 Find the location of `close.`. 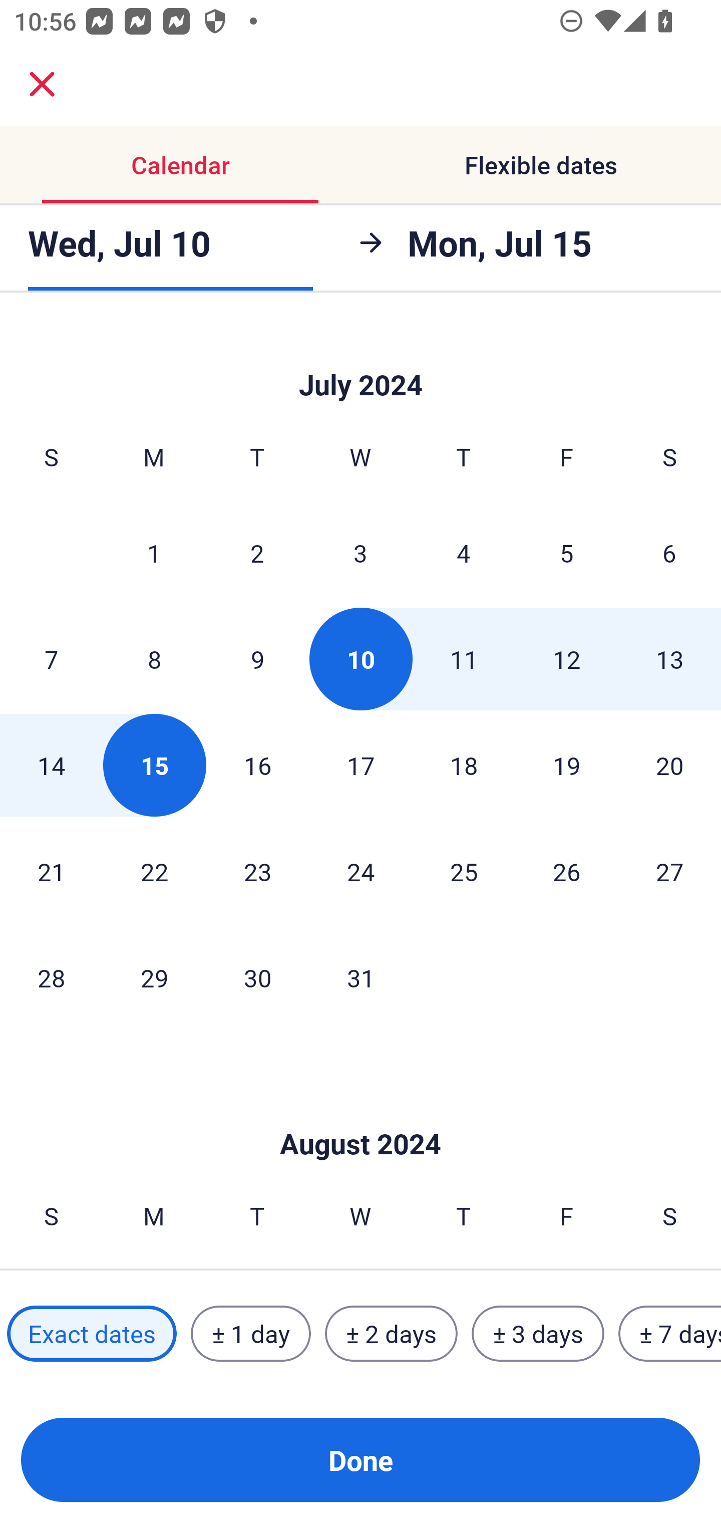

close. is located at coordinates (42, 84).